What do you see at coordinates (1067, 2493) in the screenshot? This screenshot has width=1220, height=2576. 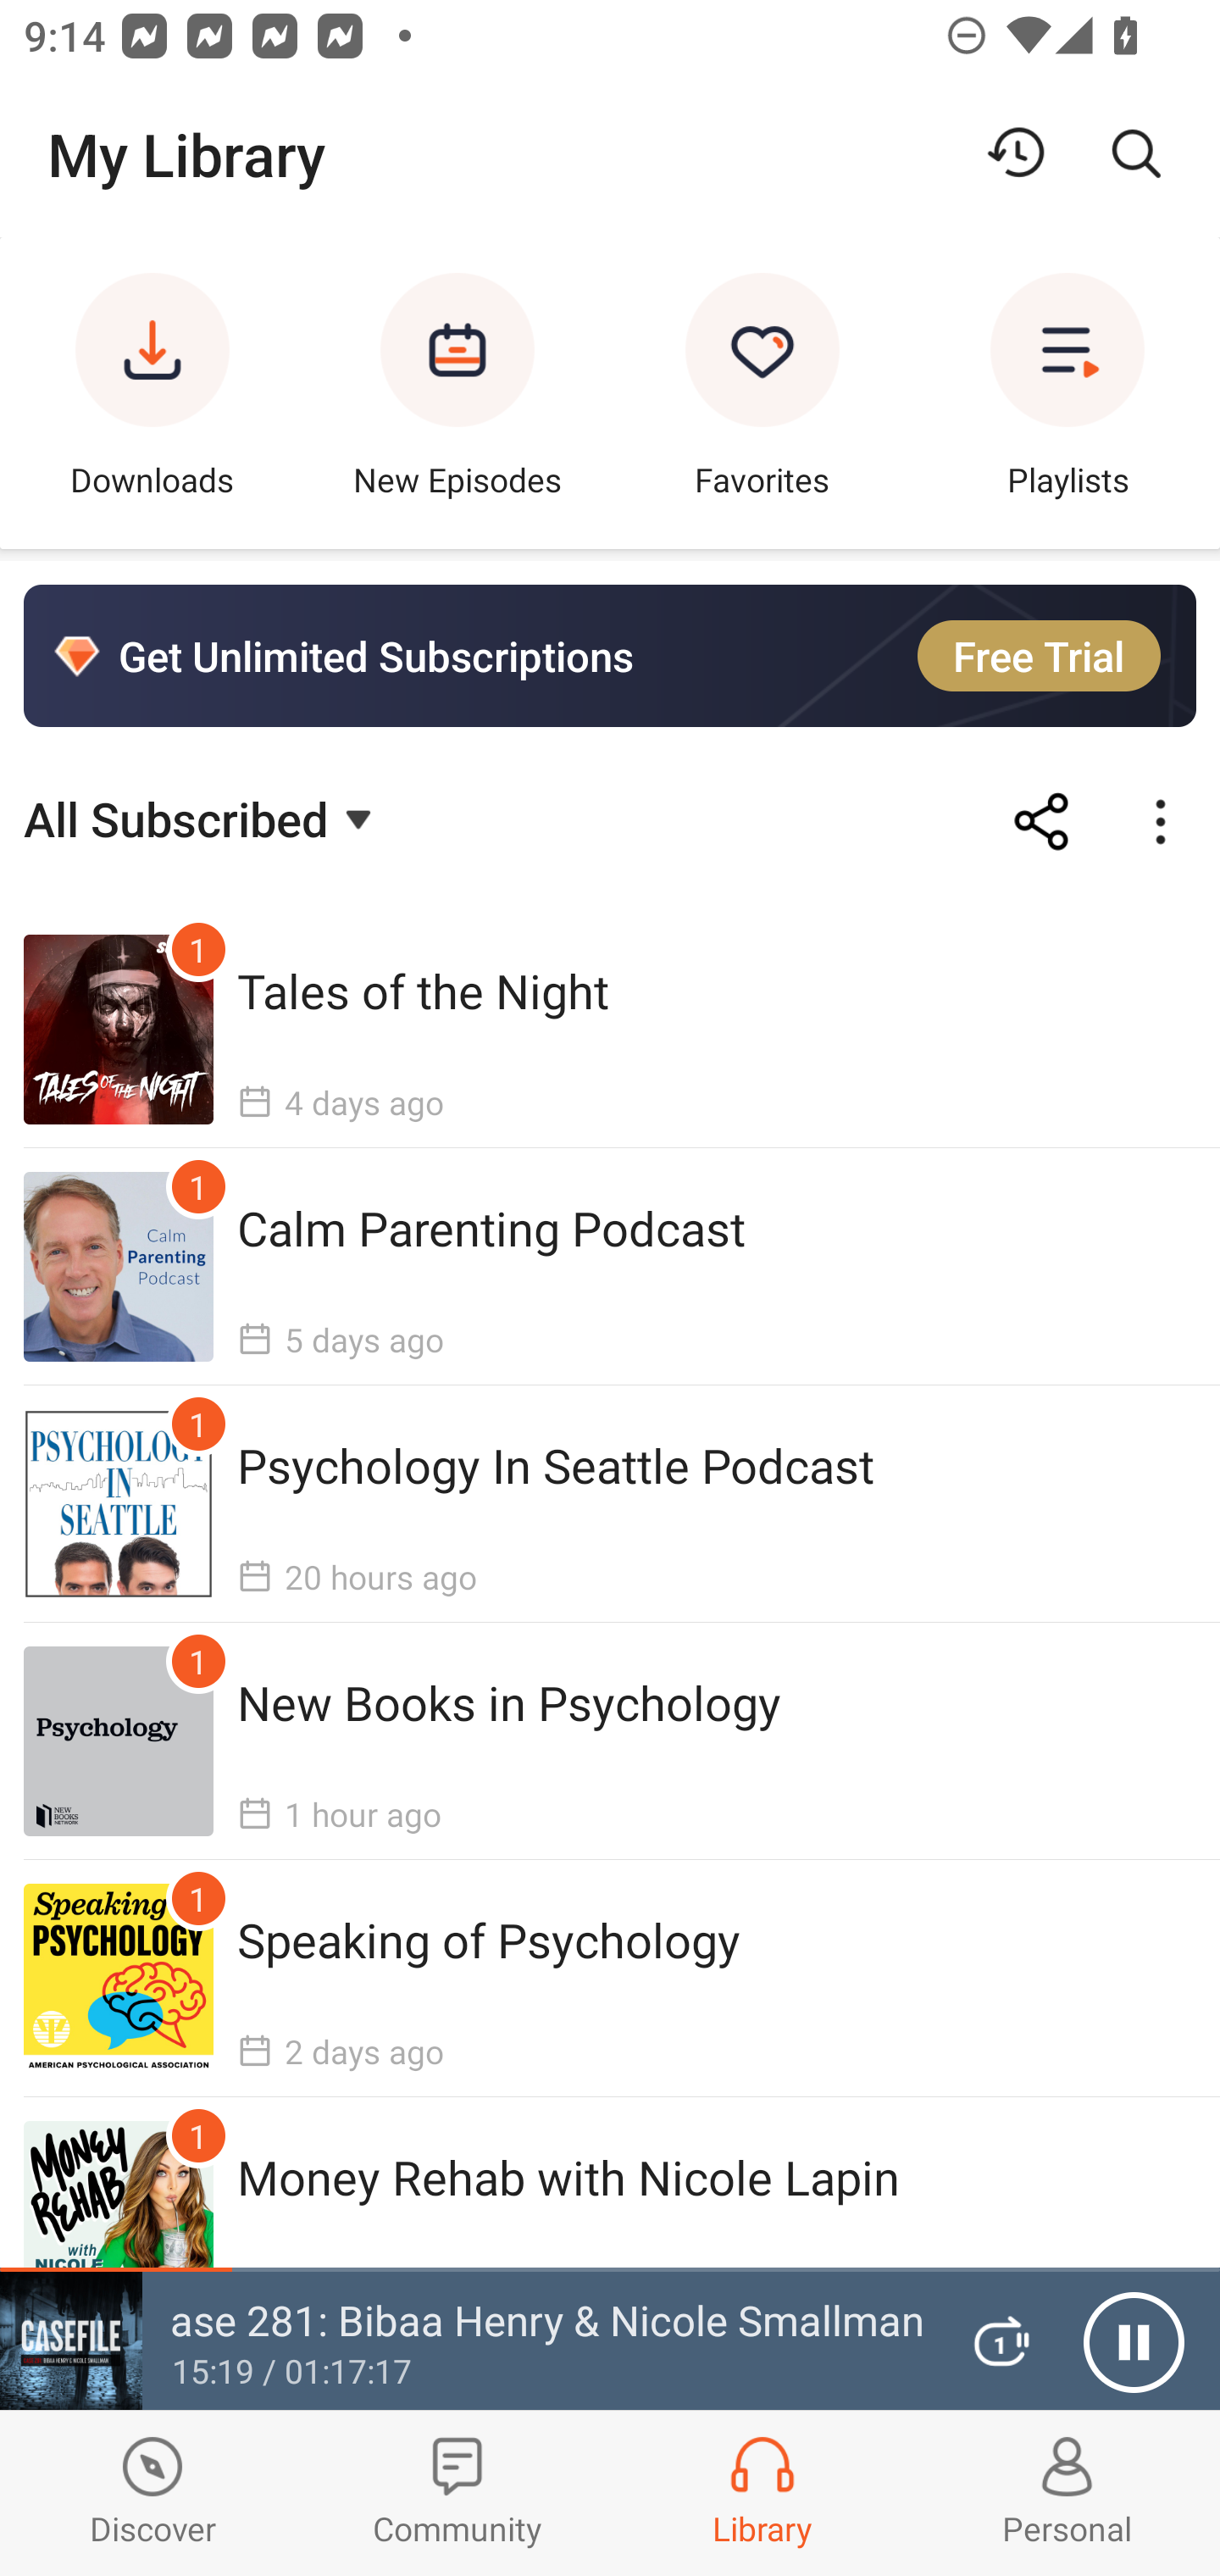 I see `Profiles and Settings Personal` at bounding box center [1067, 2493].